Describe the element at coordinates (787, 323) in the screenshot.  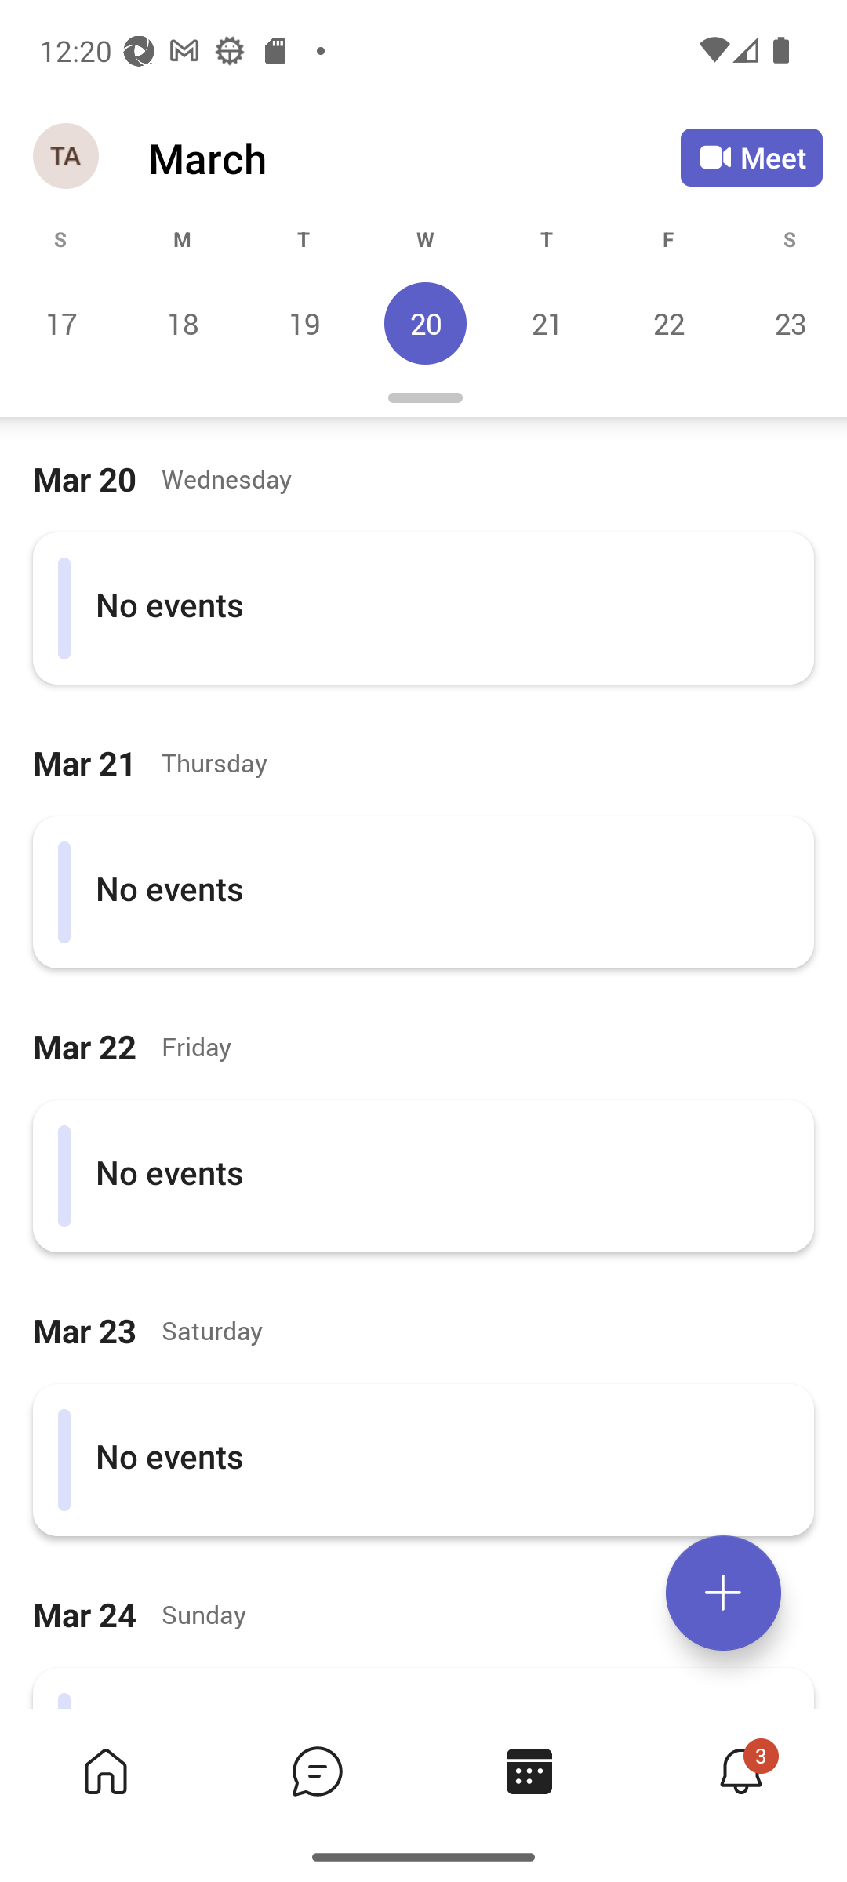
I see `Saturday, March 23 23` at that location.